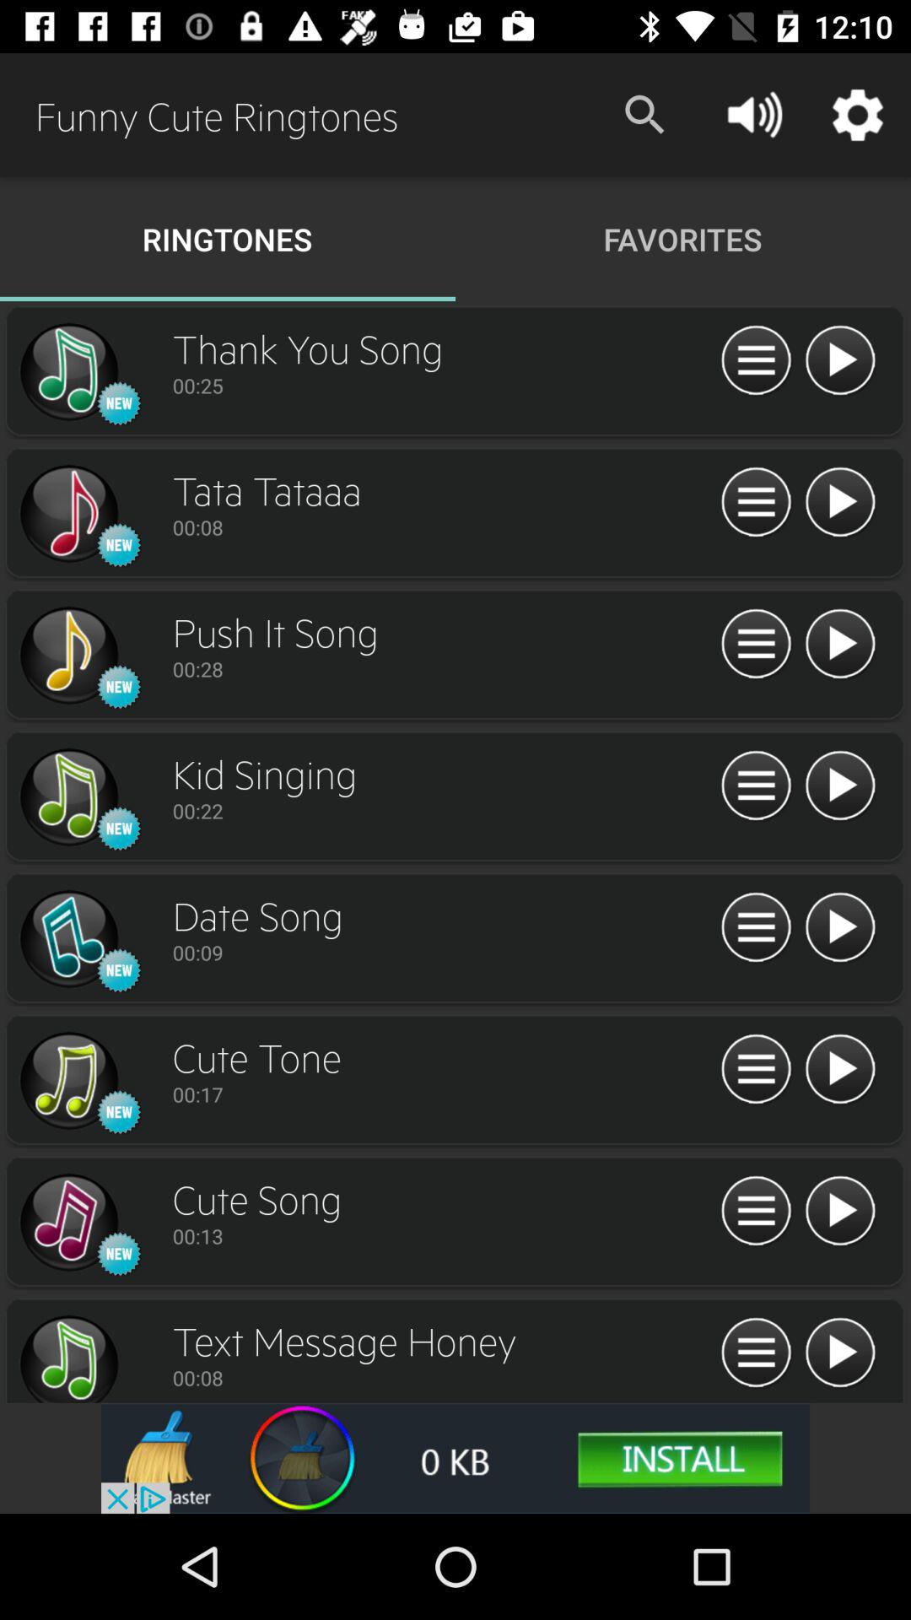  What do you see at coordinates (840, 928) in the screenshot?
I see `play the sound of date song` at bounding box center [840, 928].